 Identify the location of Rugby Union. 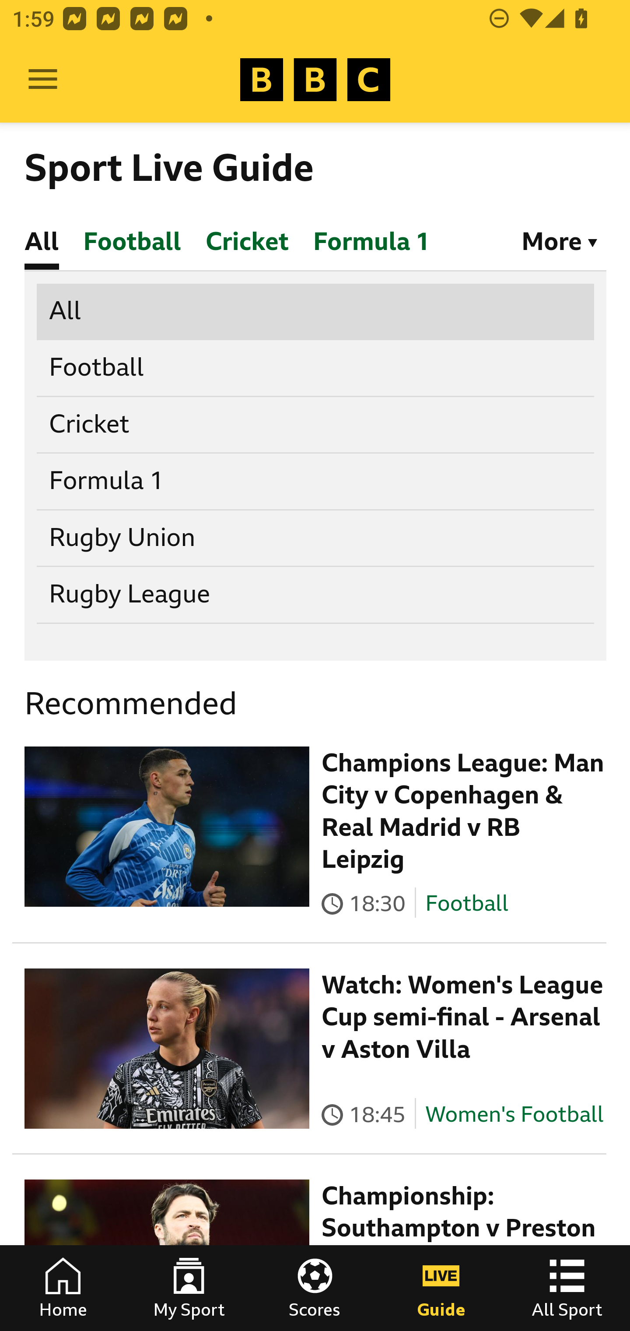
(316, 538).